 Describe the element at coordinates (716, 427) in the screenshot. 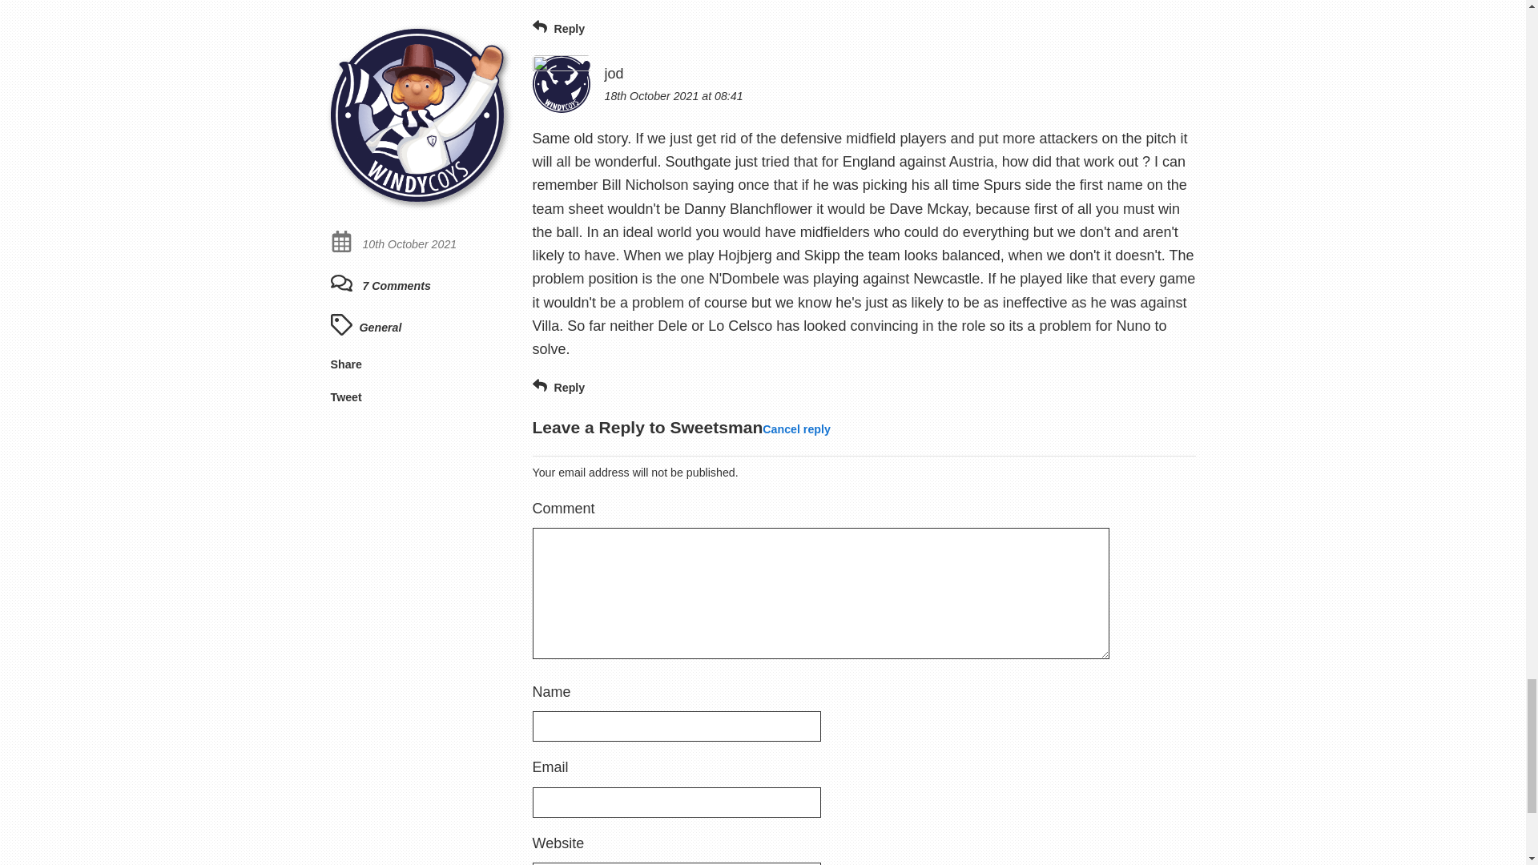

I see `Sweetsman` at that location.